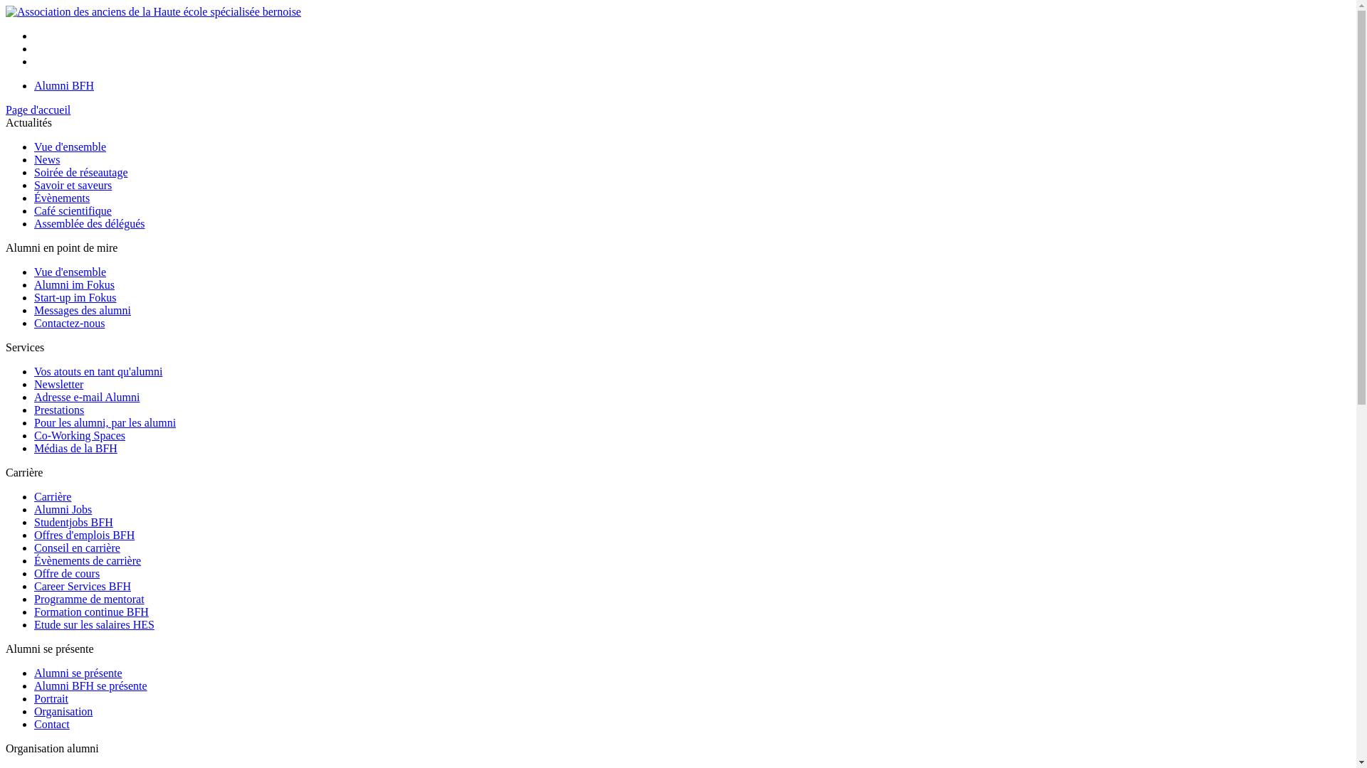 The width and height of the screenshot is (1367, 768). What do you see at coordinates (70, 323) in the screenshot?
I see `Contactez-nous` at bounding box center [70, 323].